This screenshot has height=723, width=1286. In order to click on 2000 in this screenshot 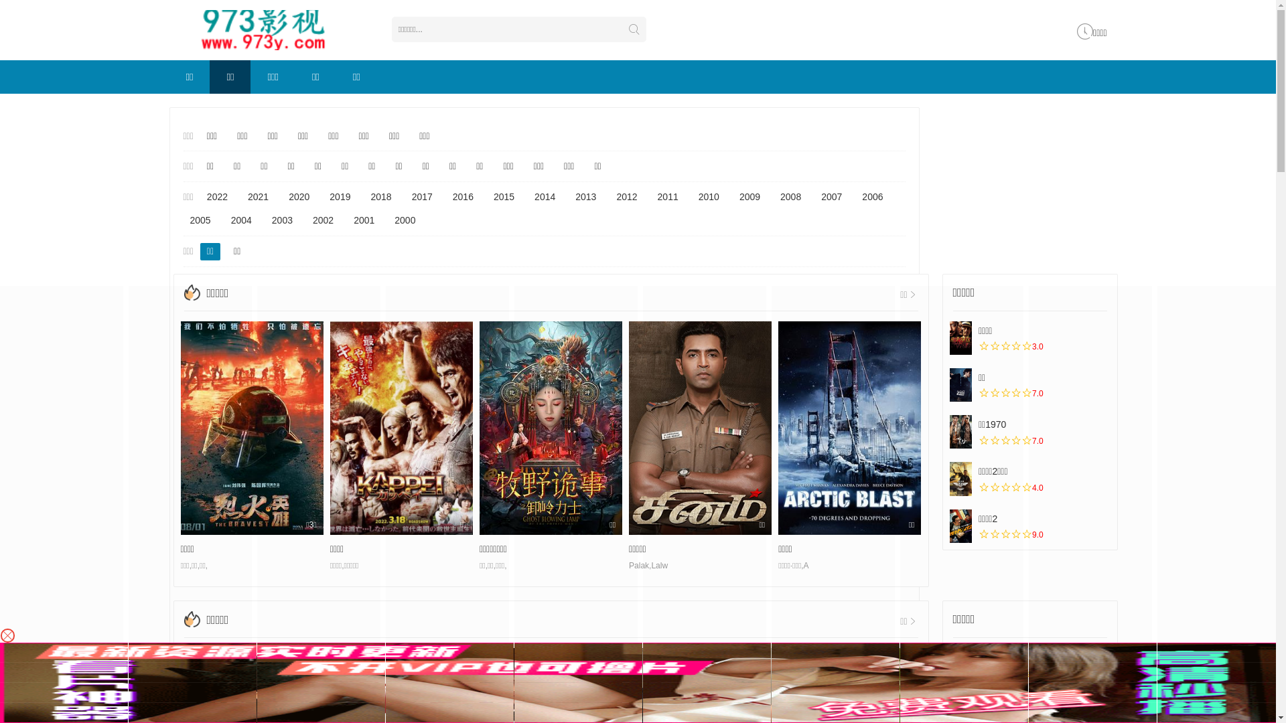, I will do `click(405, 221)`.